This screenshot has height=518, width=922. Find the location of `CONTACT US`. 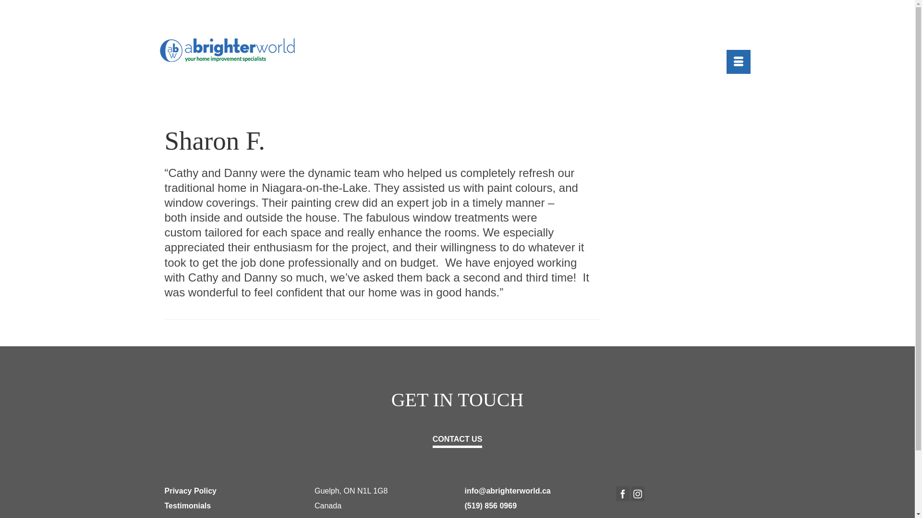

CONTACT US is located at coordinates (458, 439).